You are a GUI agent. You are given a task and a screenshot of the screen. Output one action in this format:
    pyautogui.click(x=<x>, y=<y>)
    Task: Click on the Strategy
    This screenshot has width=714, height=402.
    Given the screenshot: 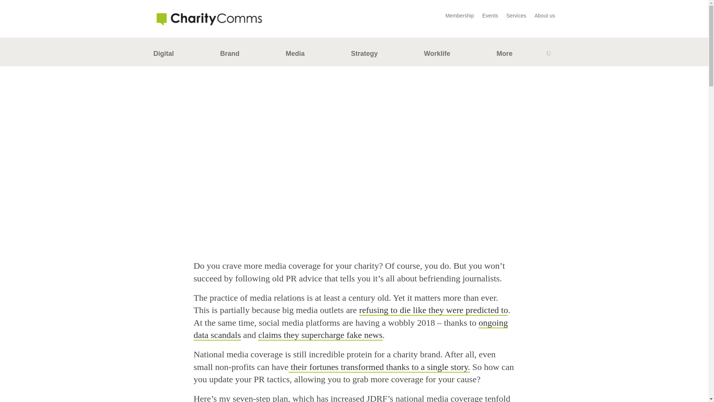 What is the action you would take?
    pyautogui.click(x=364, y=55)
    